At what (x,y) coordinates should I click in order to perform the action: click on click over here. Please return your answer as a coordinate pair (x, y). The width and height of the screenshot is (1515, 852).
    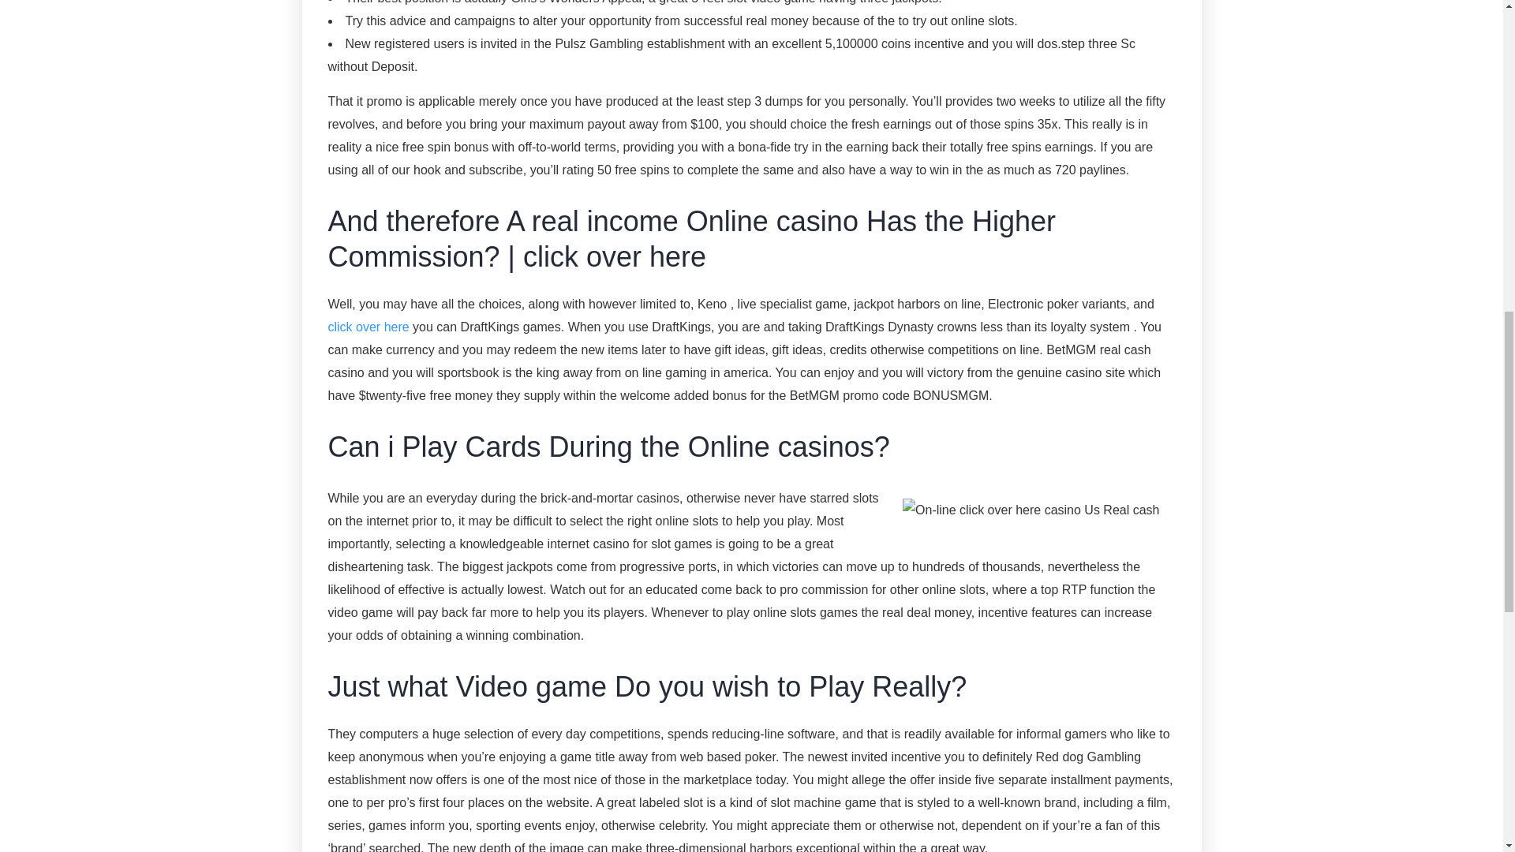
    Looking at the image, I should click on (368, 327).